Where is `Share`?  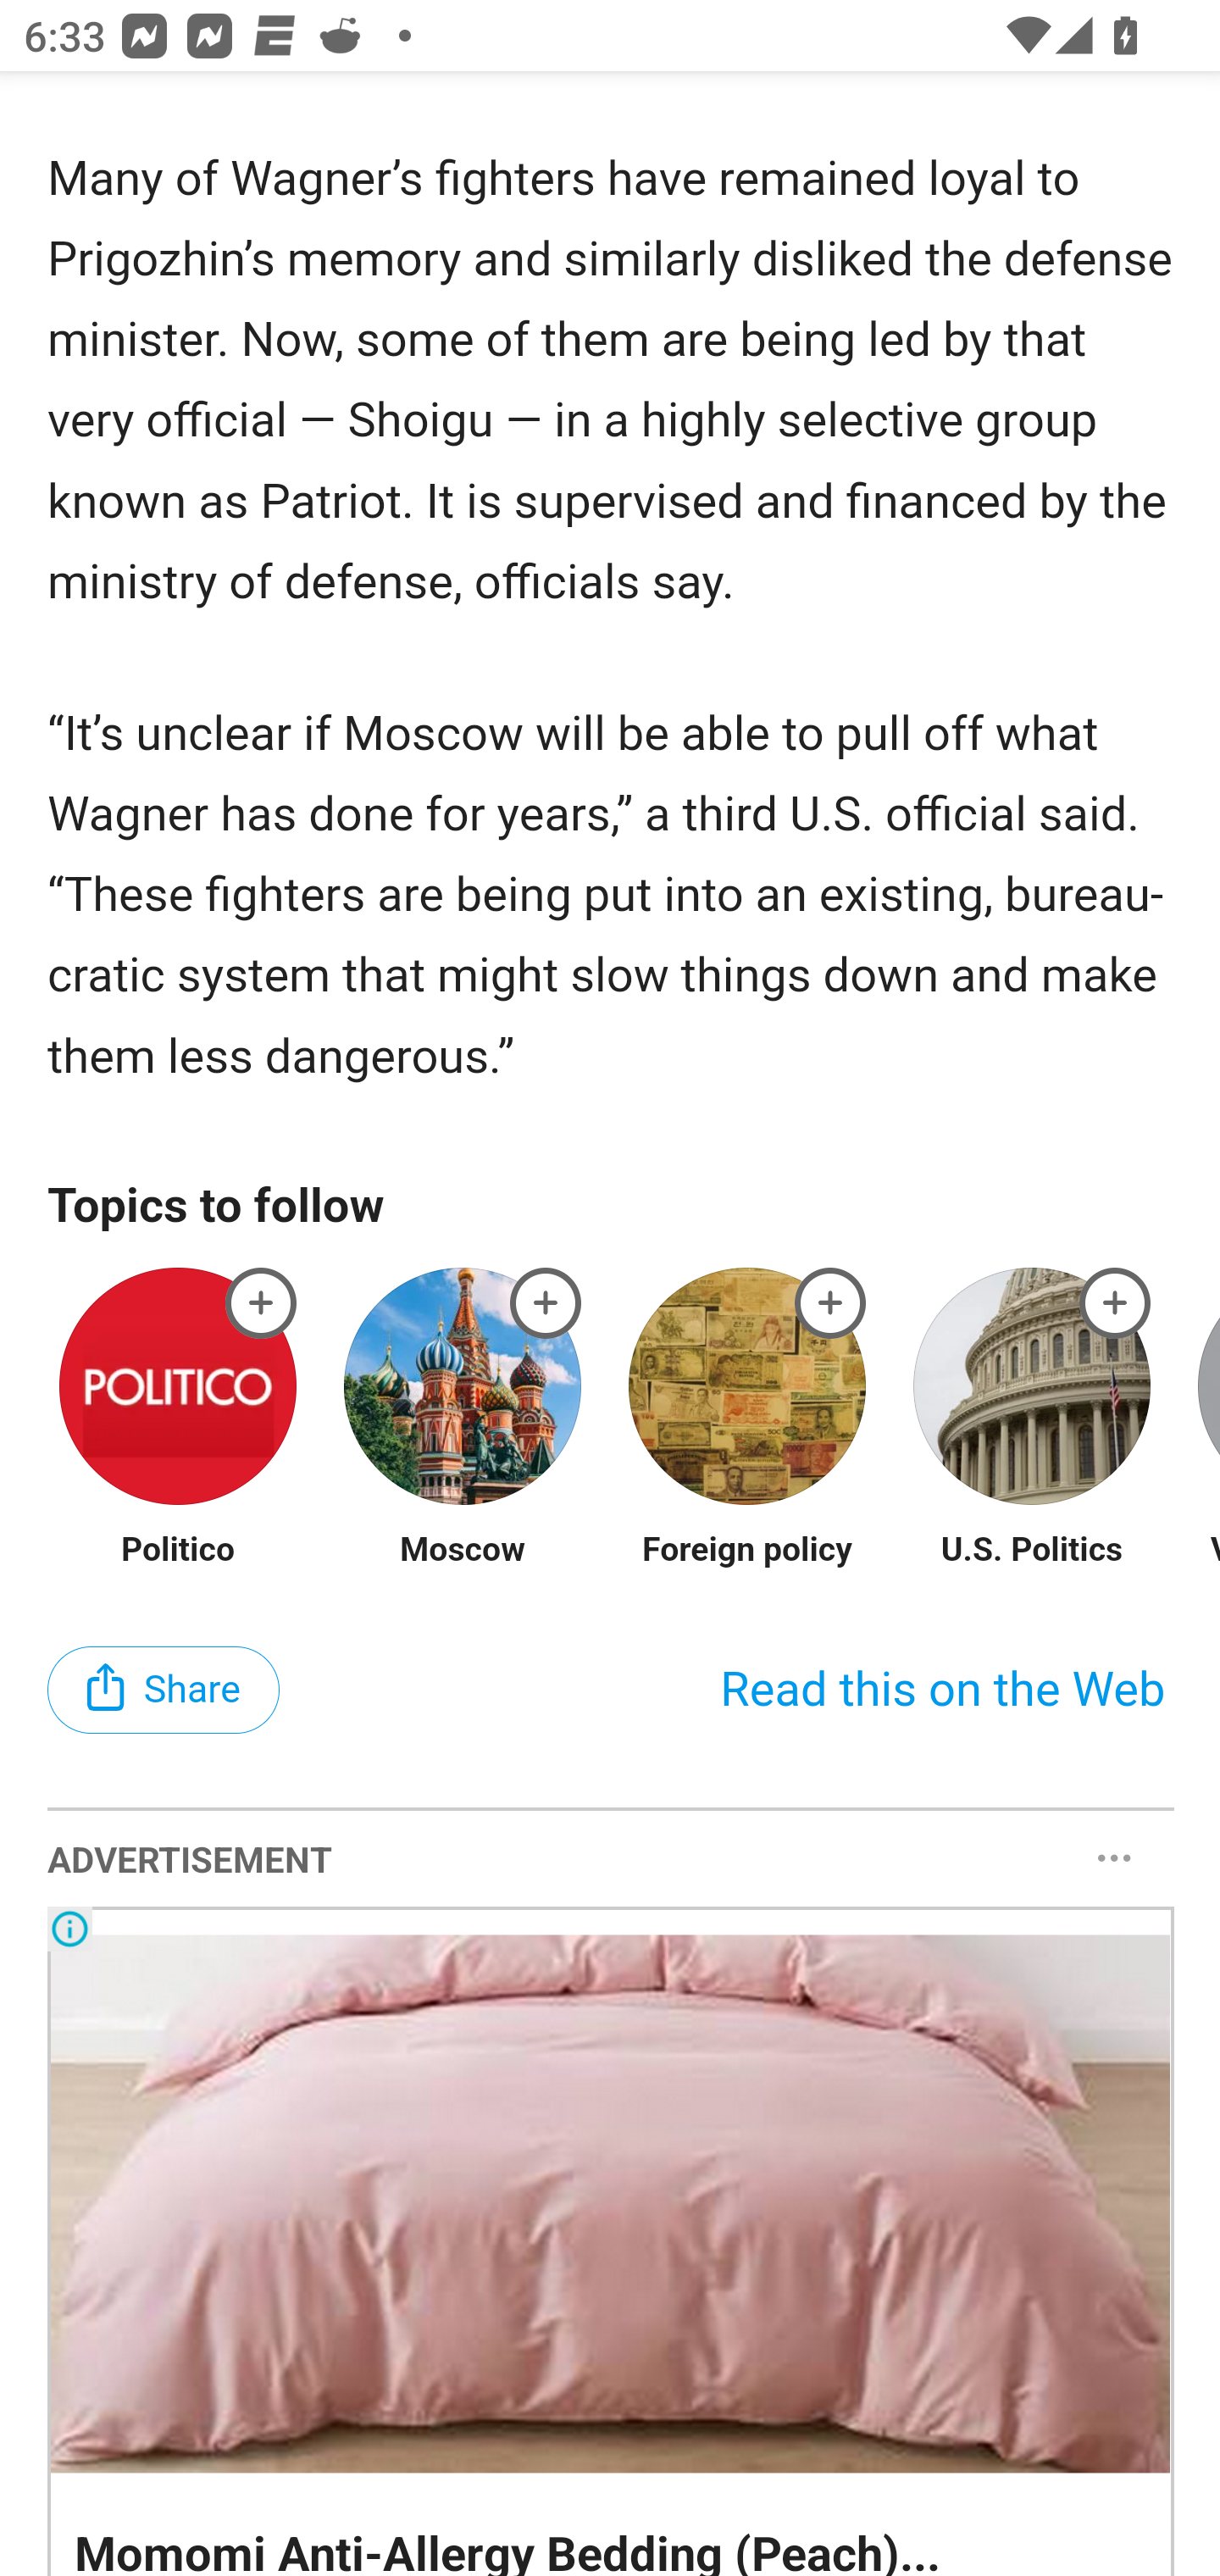 Share is located at coordinates (164, 1690).